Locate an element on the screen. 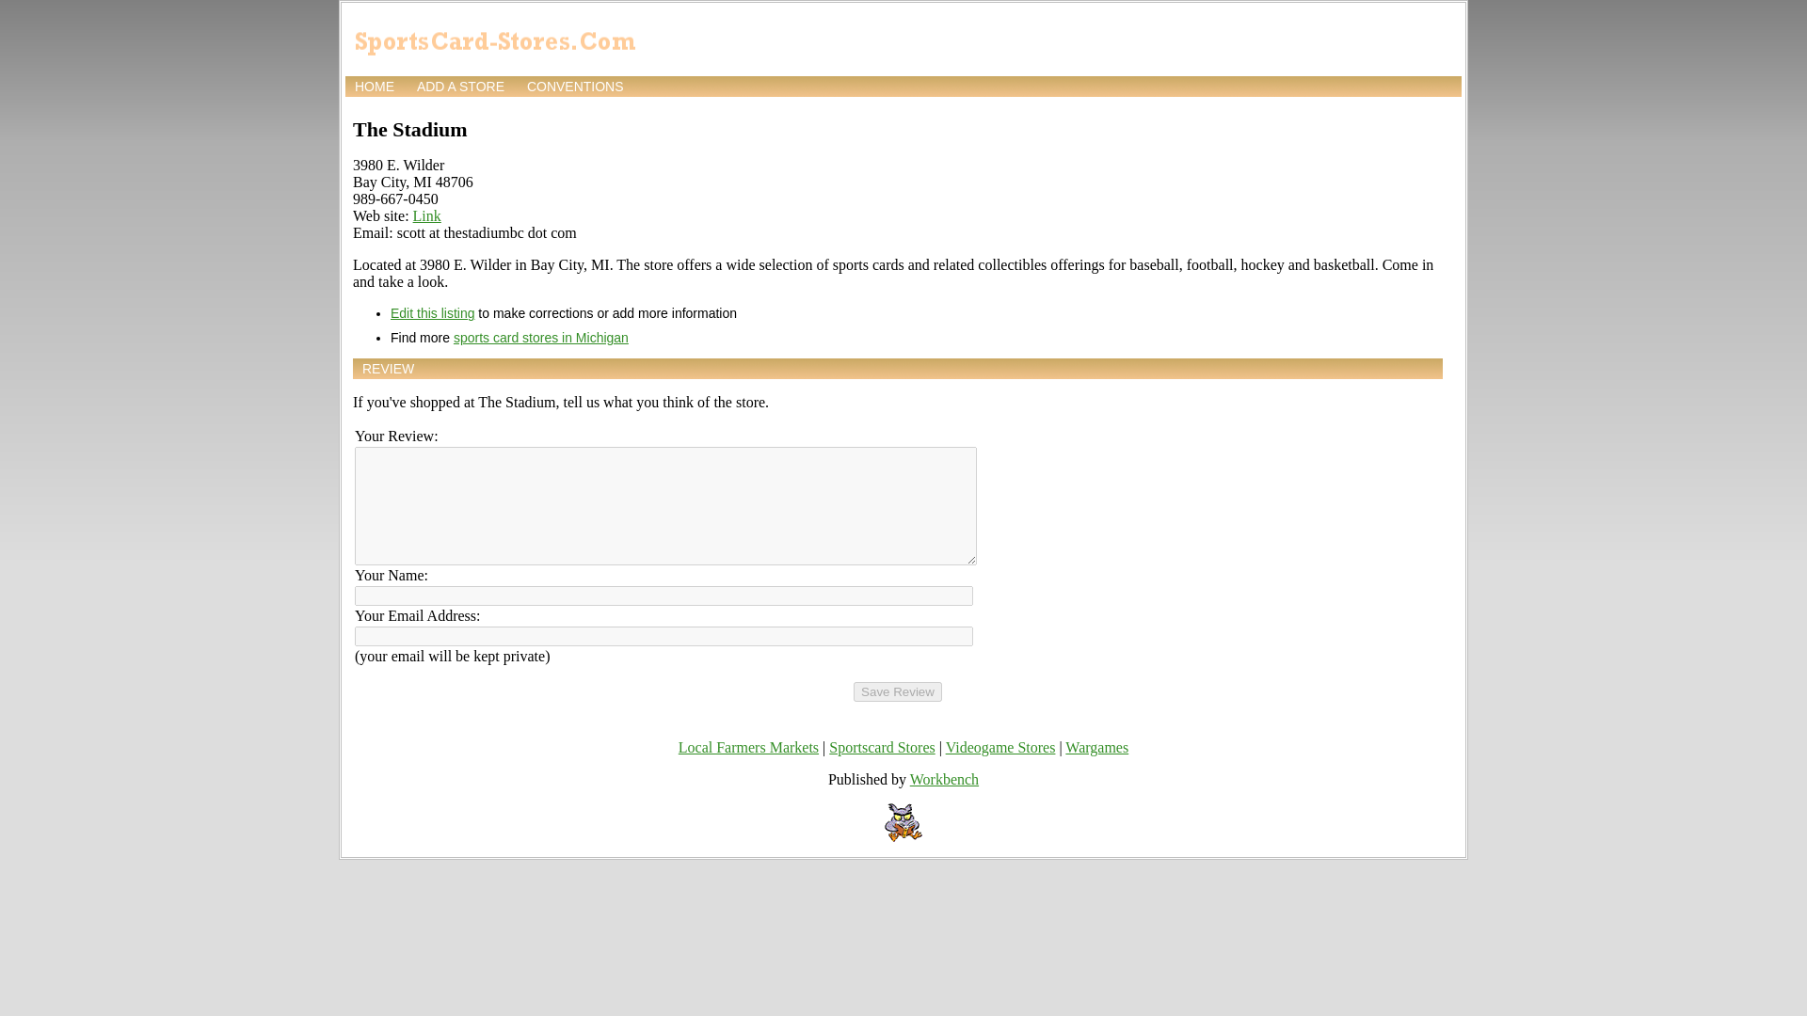 The image size is (1807, 1016). Local Farmers Markets is located at coordinates (748, 747).